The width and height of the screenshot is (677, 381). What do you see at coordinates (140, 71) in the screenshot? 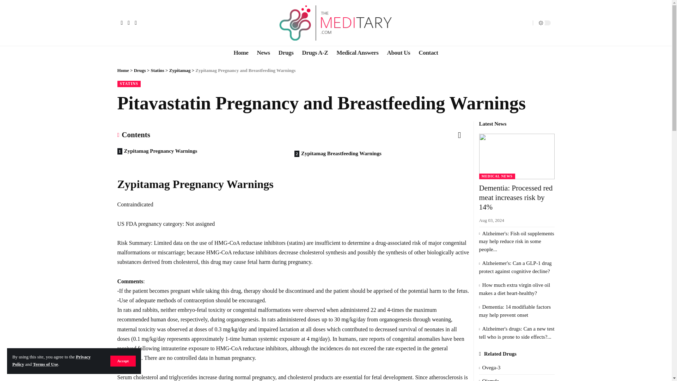
I see `Drugs` at bounding box center [140, 71].